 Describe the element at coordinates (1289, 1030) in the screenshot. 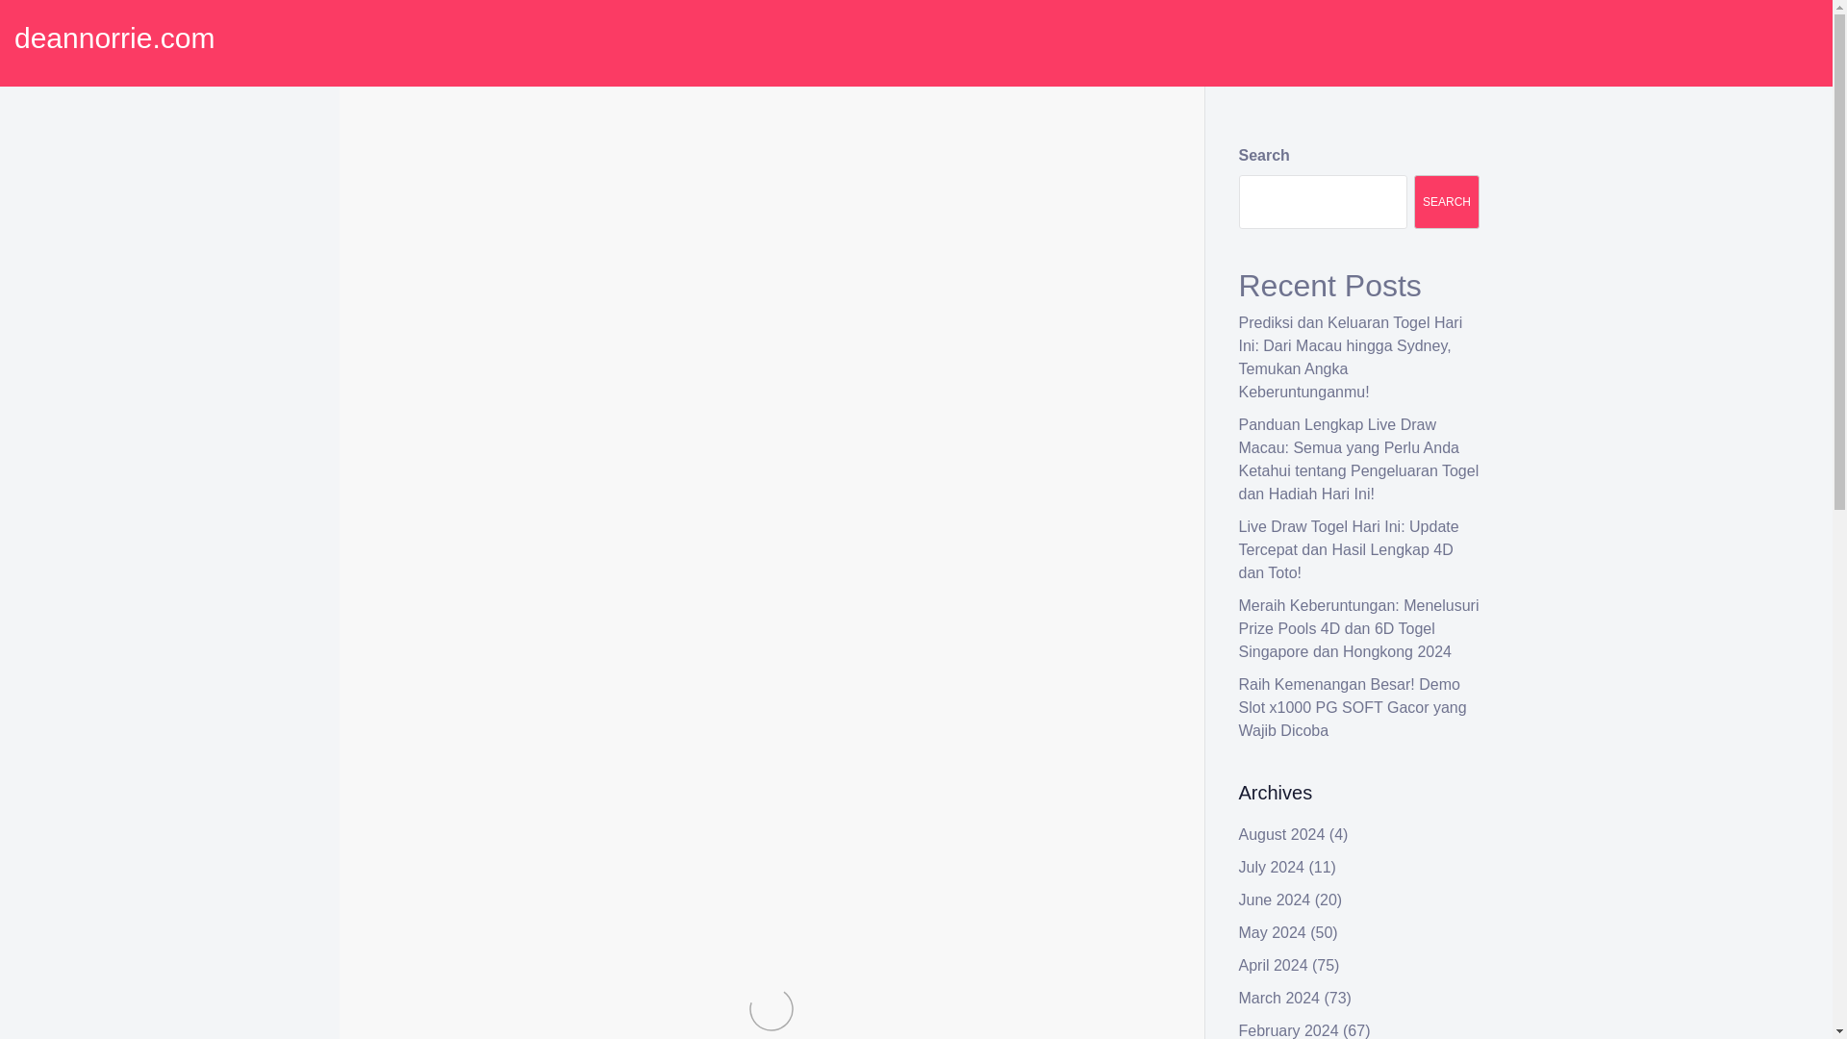

I see `February 2024` at that location.